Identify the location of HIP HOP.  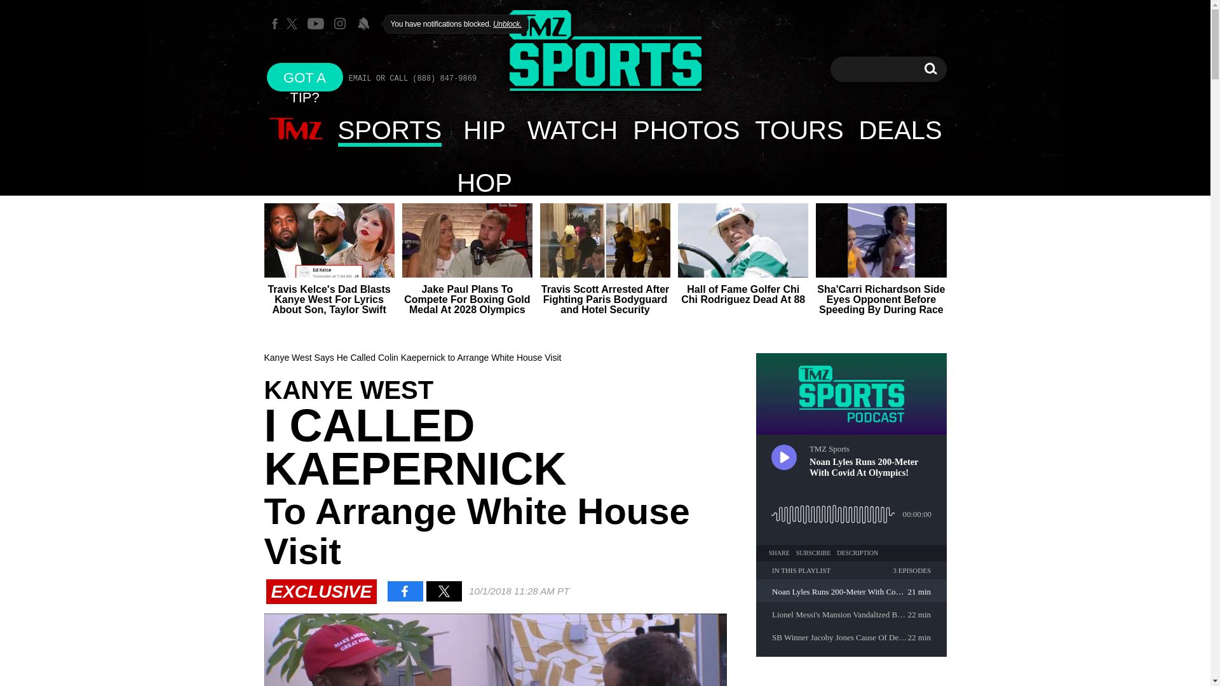
(484, 130).